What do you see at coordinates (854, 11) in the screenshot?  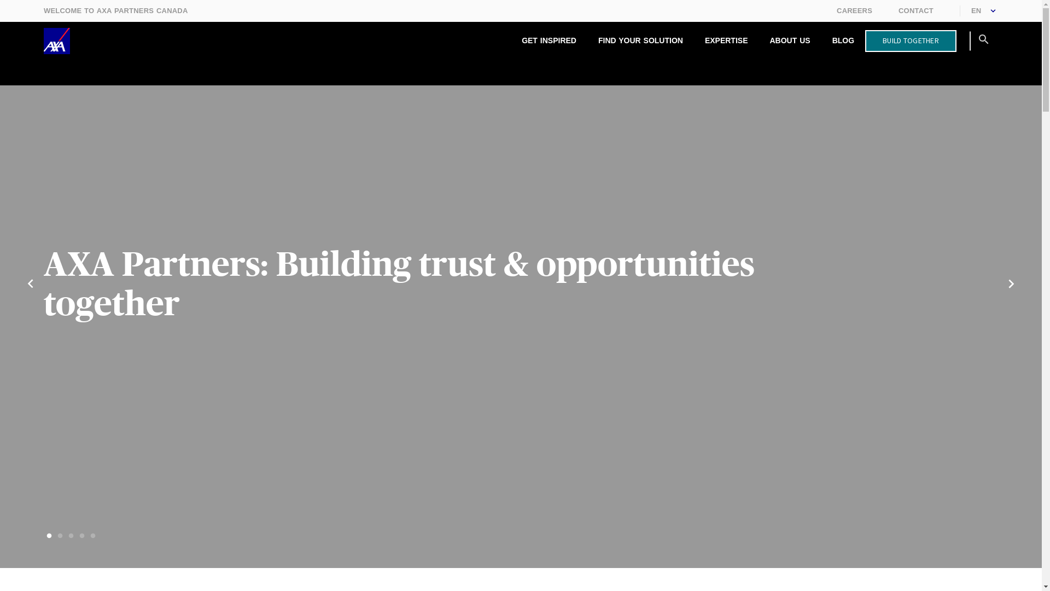 I see `CAREERS` at bounding box center [854, 11].